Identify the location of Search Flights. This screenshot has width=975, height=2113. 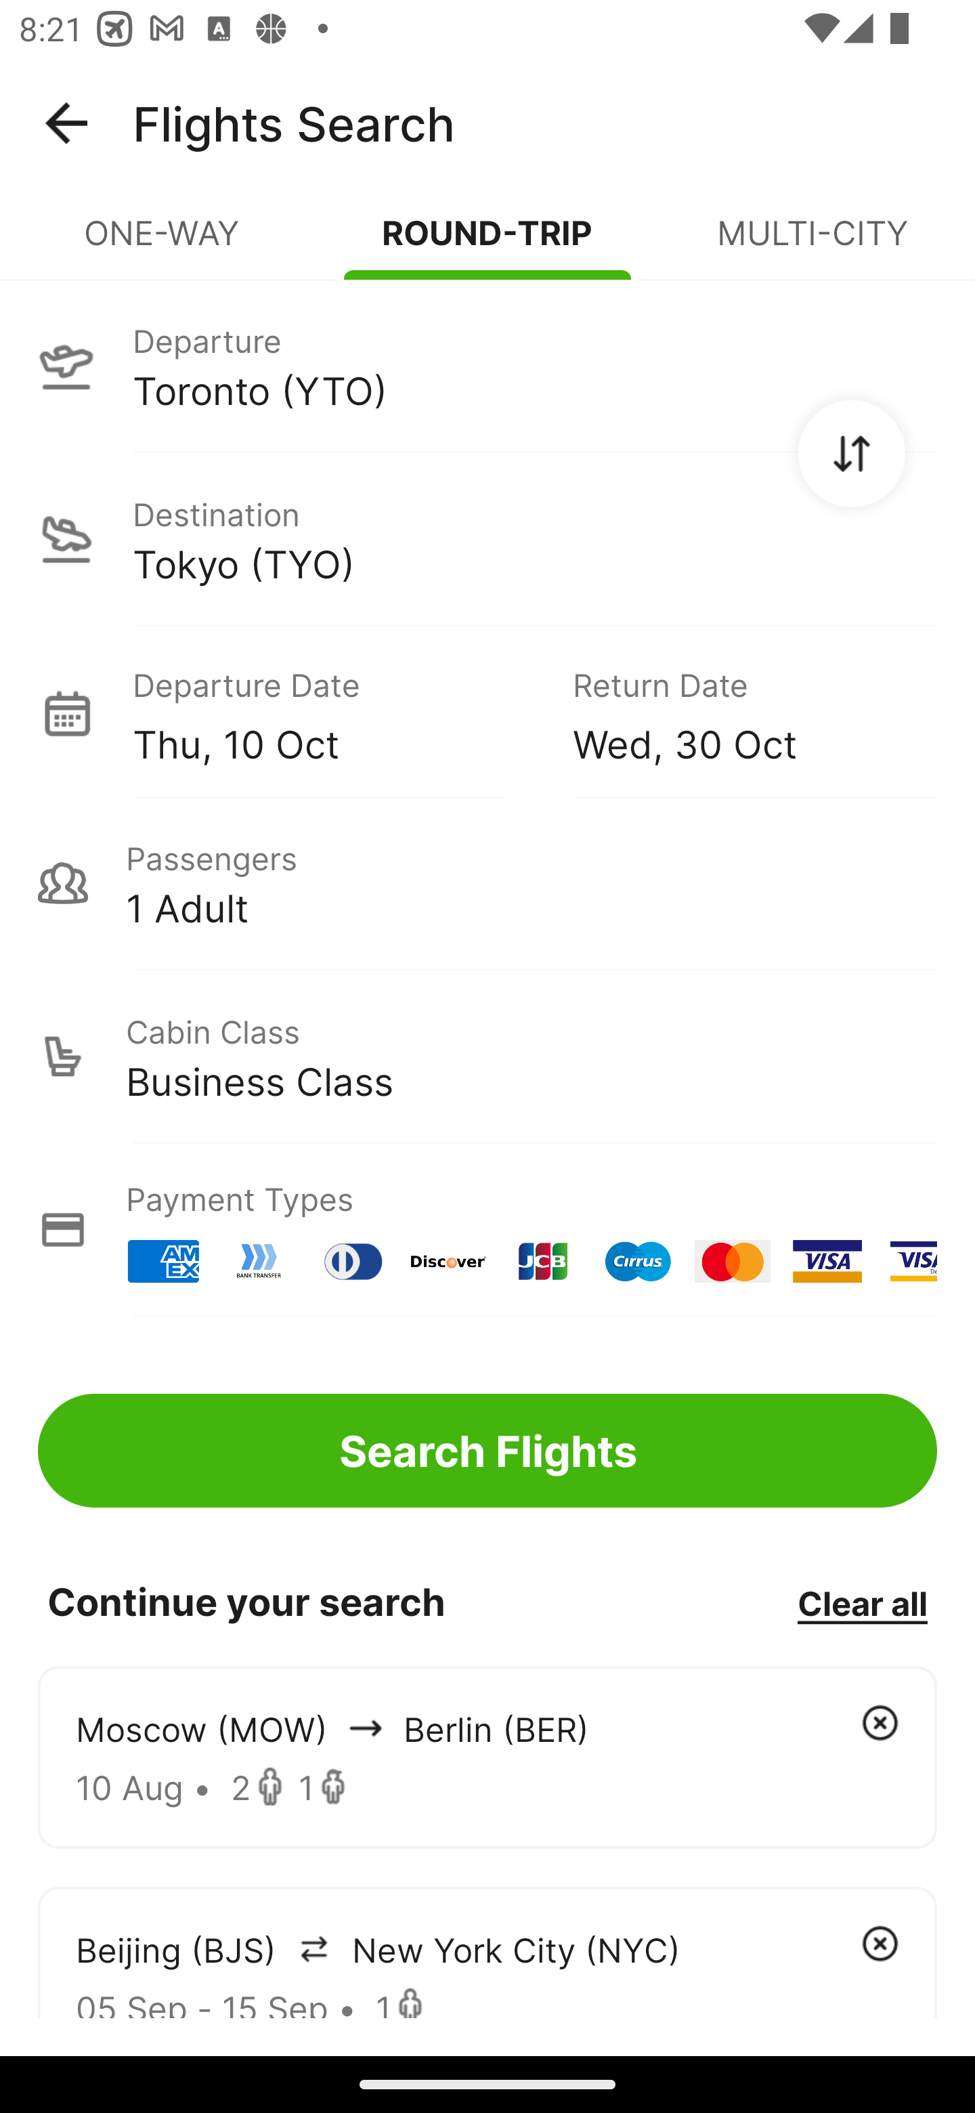
(487, 1451).